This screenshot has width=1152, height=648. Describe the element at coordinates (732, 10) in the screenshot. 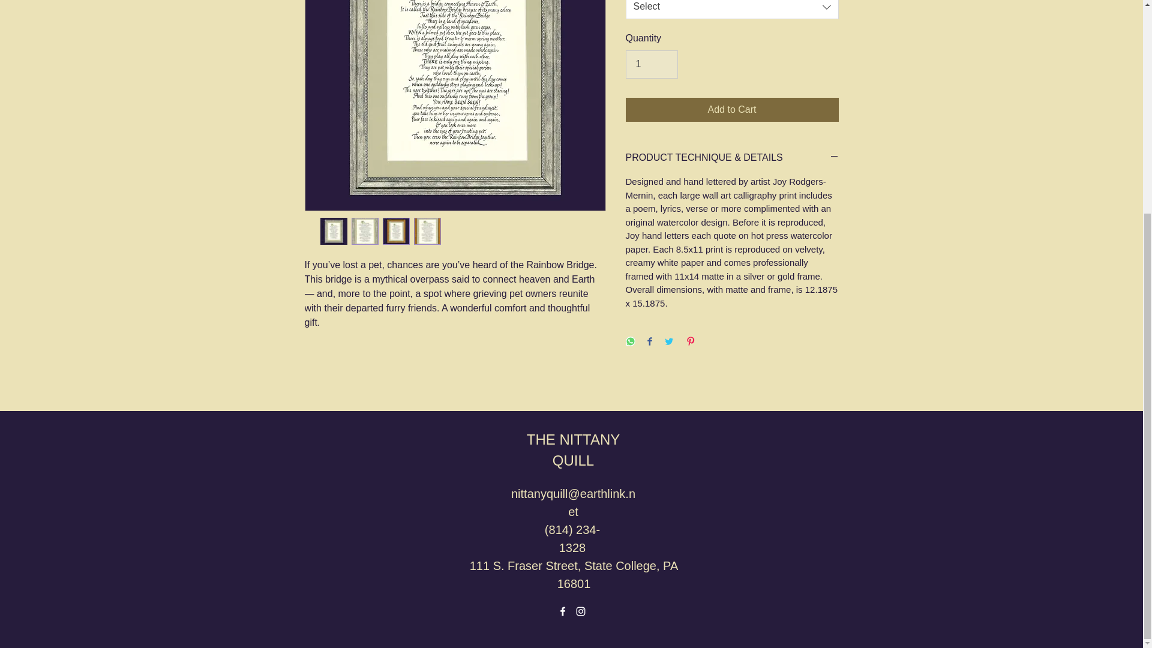

I see `Select` at that location.